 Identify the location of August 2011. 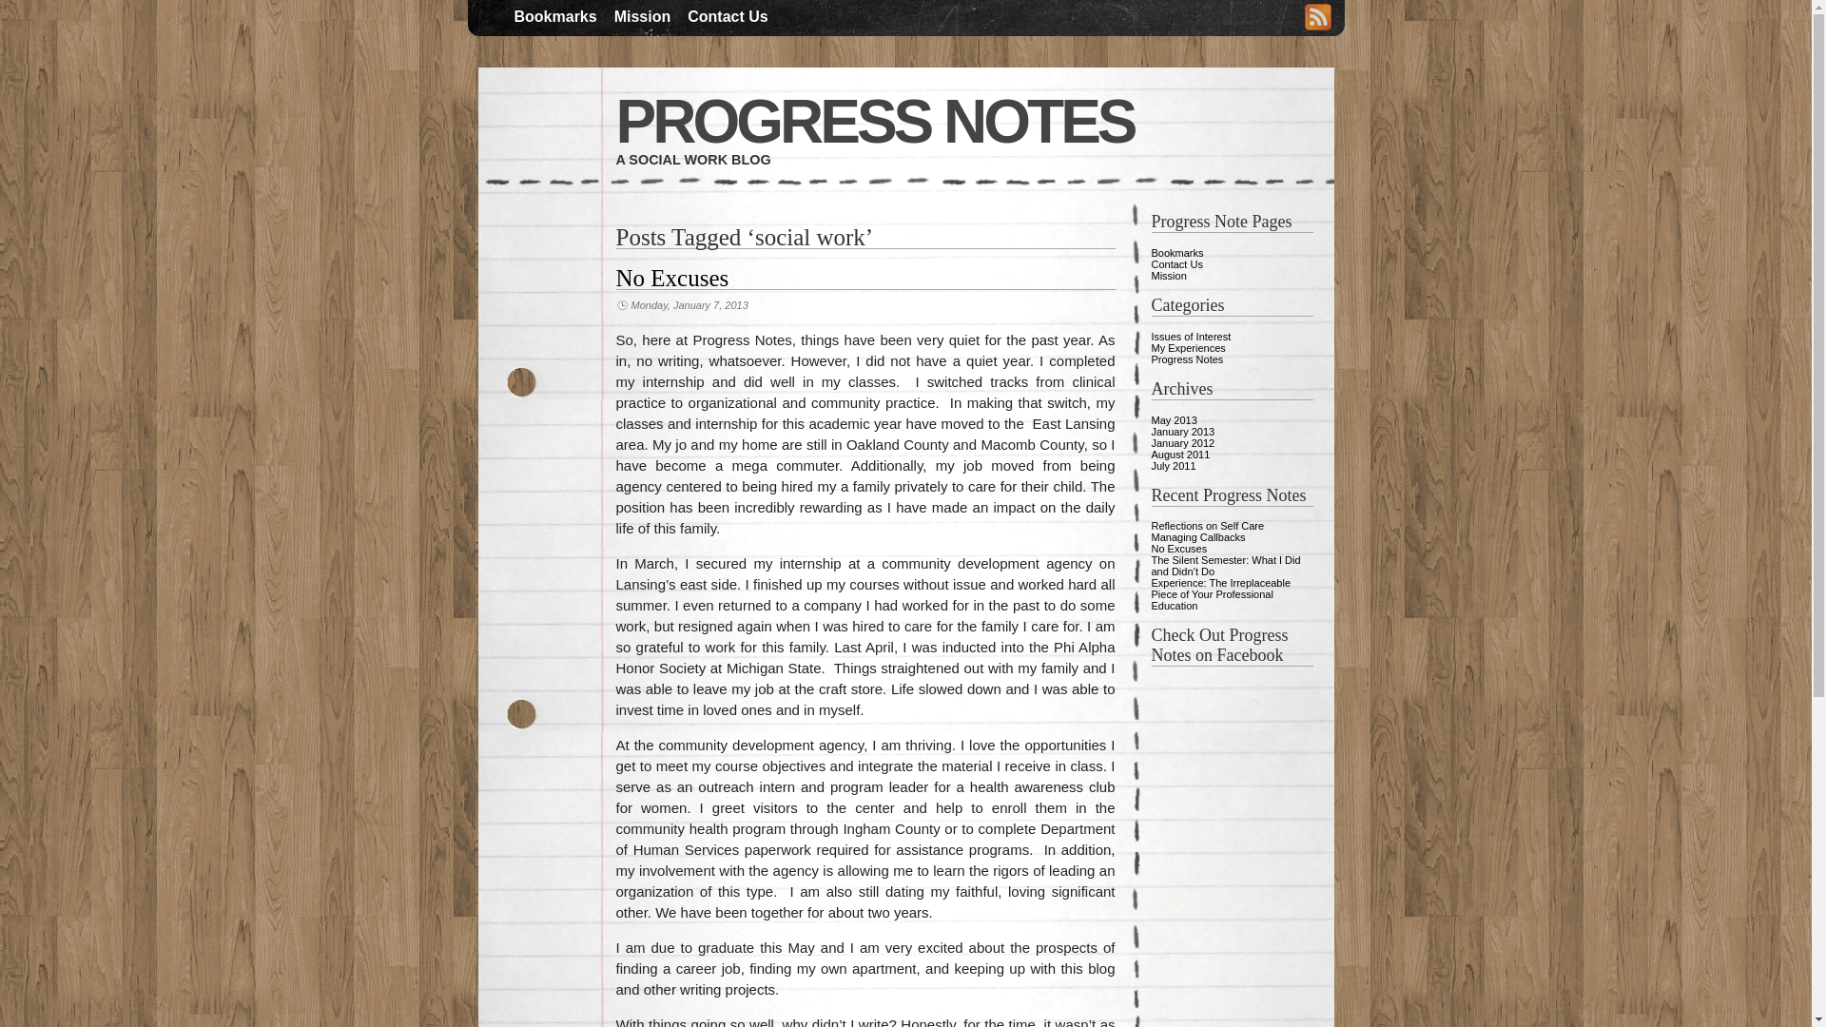
(1179, 454).